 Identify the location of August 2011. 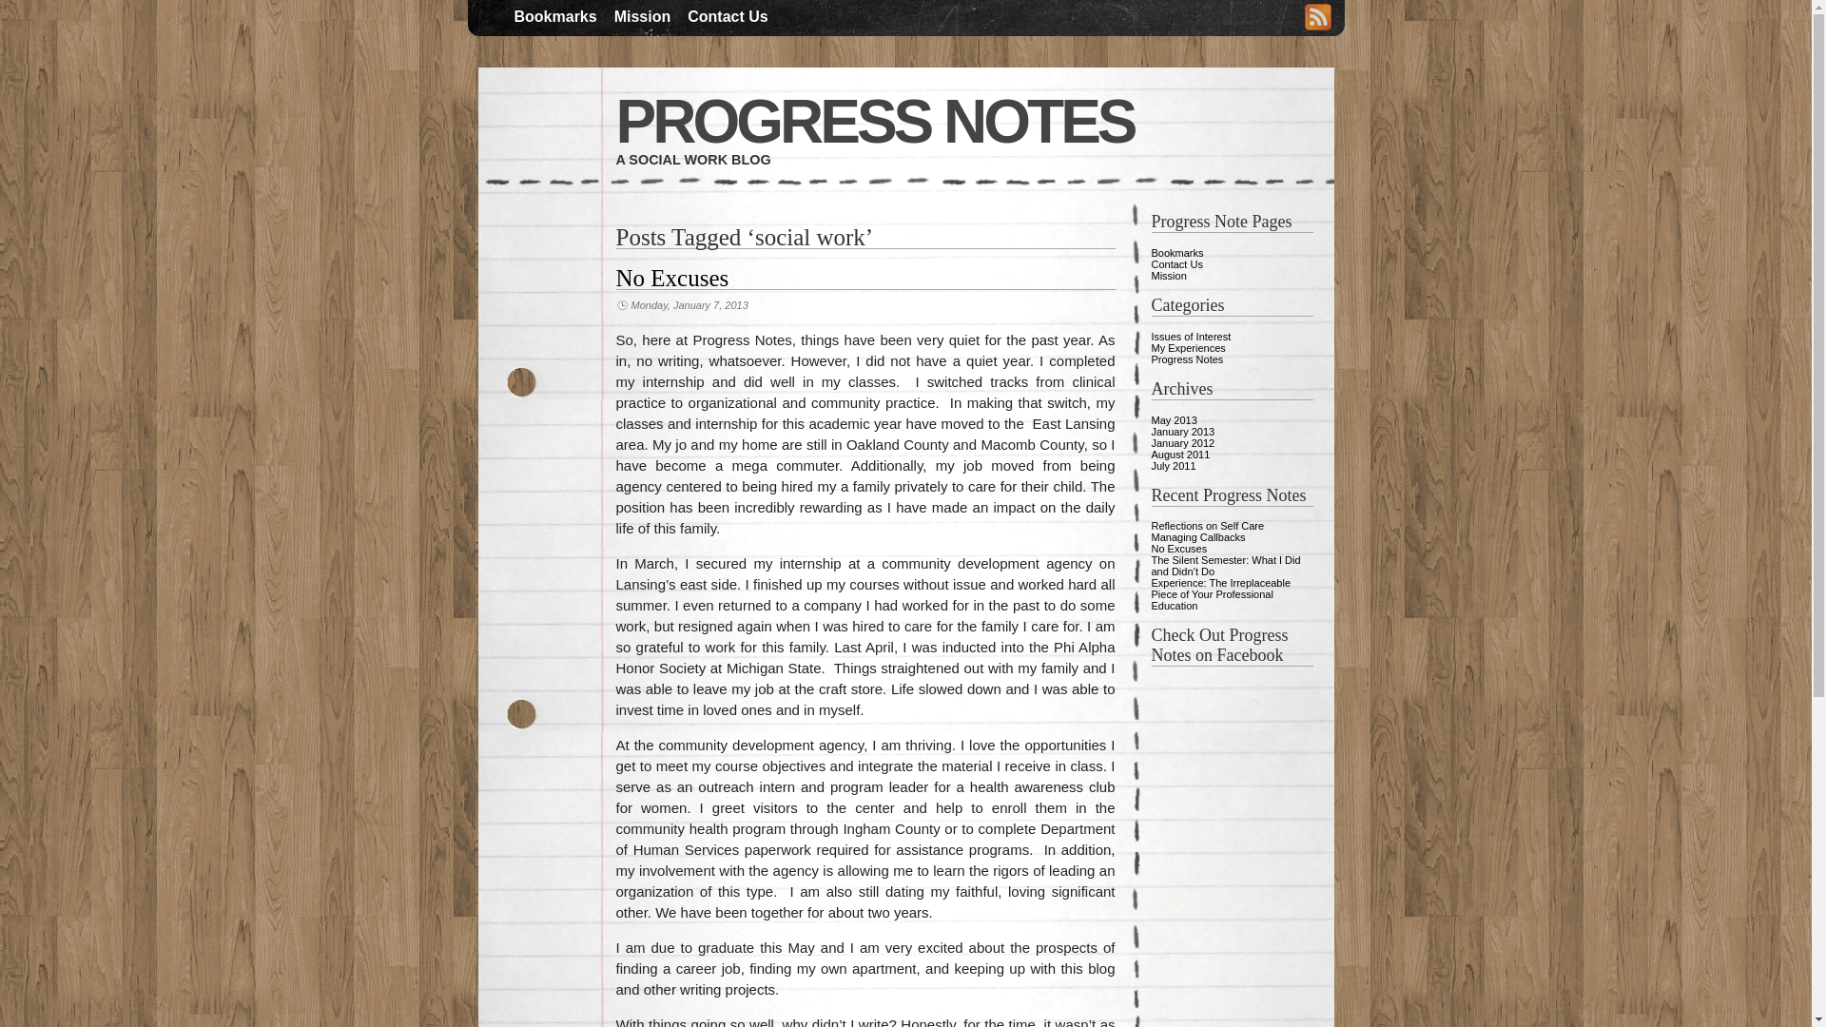
(1179, 454).